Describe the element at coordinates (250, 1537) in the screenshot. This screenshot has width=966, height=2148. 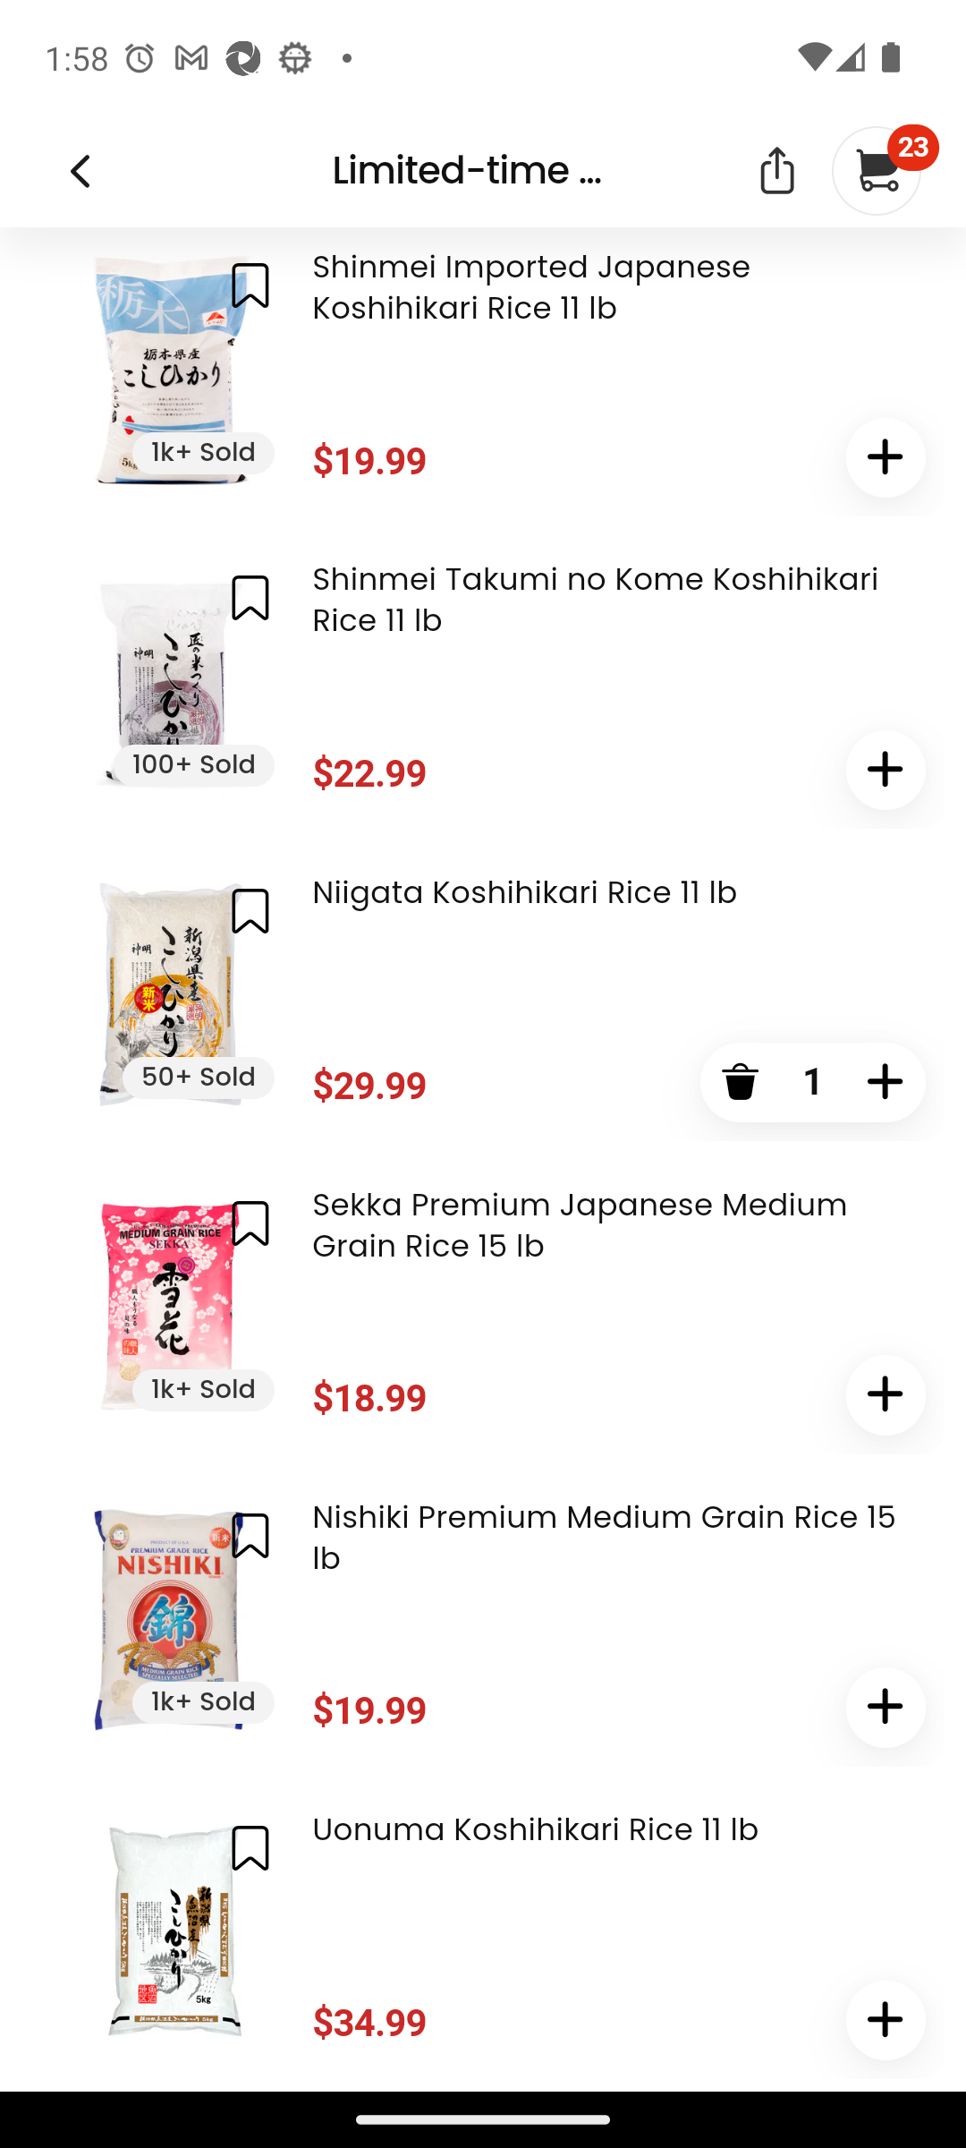
I see `` at that location.